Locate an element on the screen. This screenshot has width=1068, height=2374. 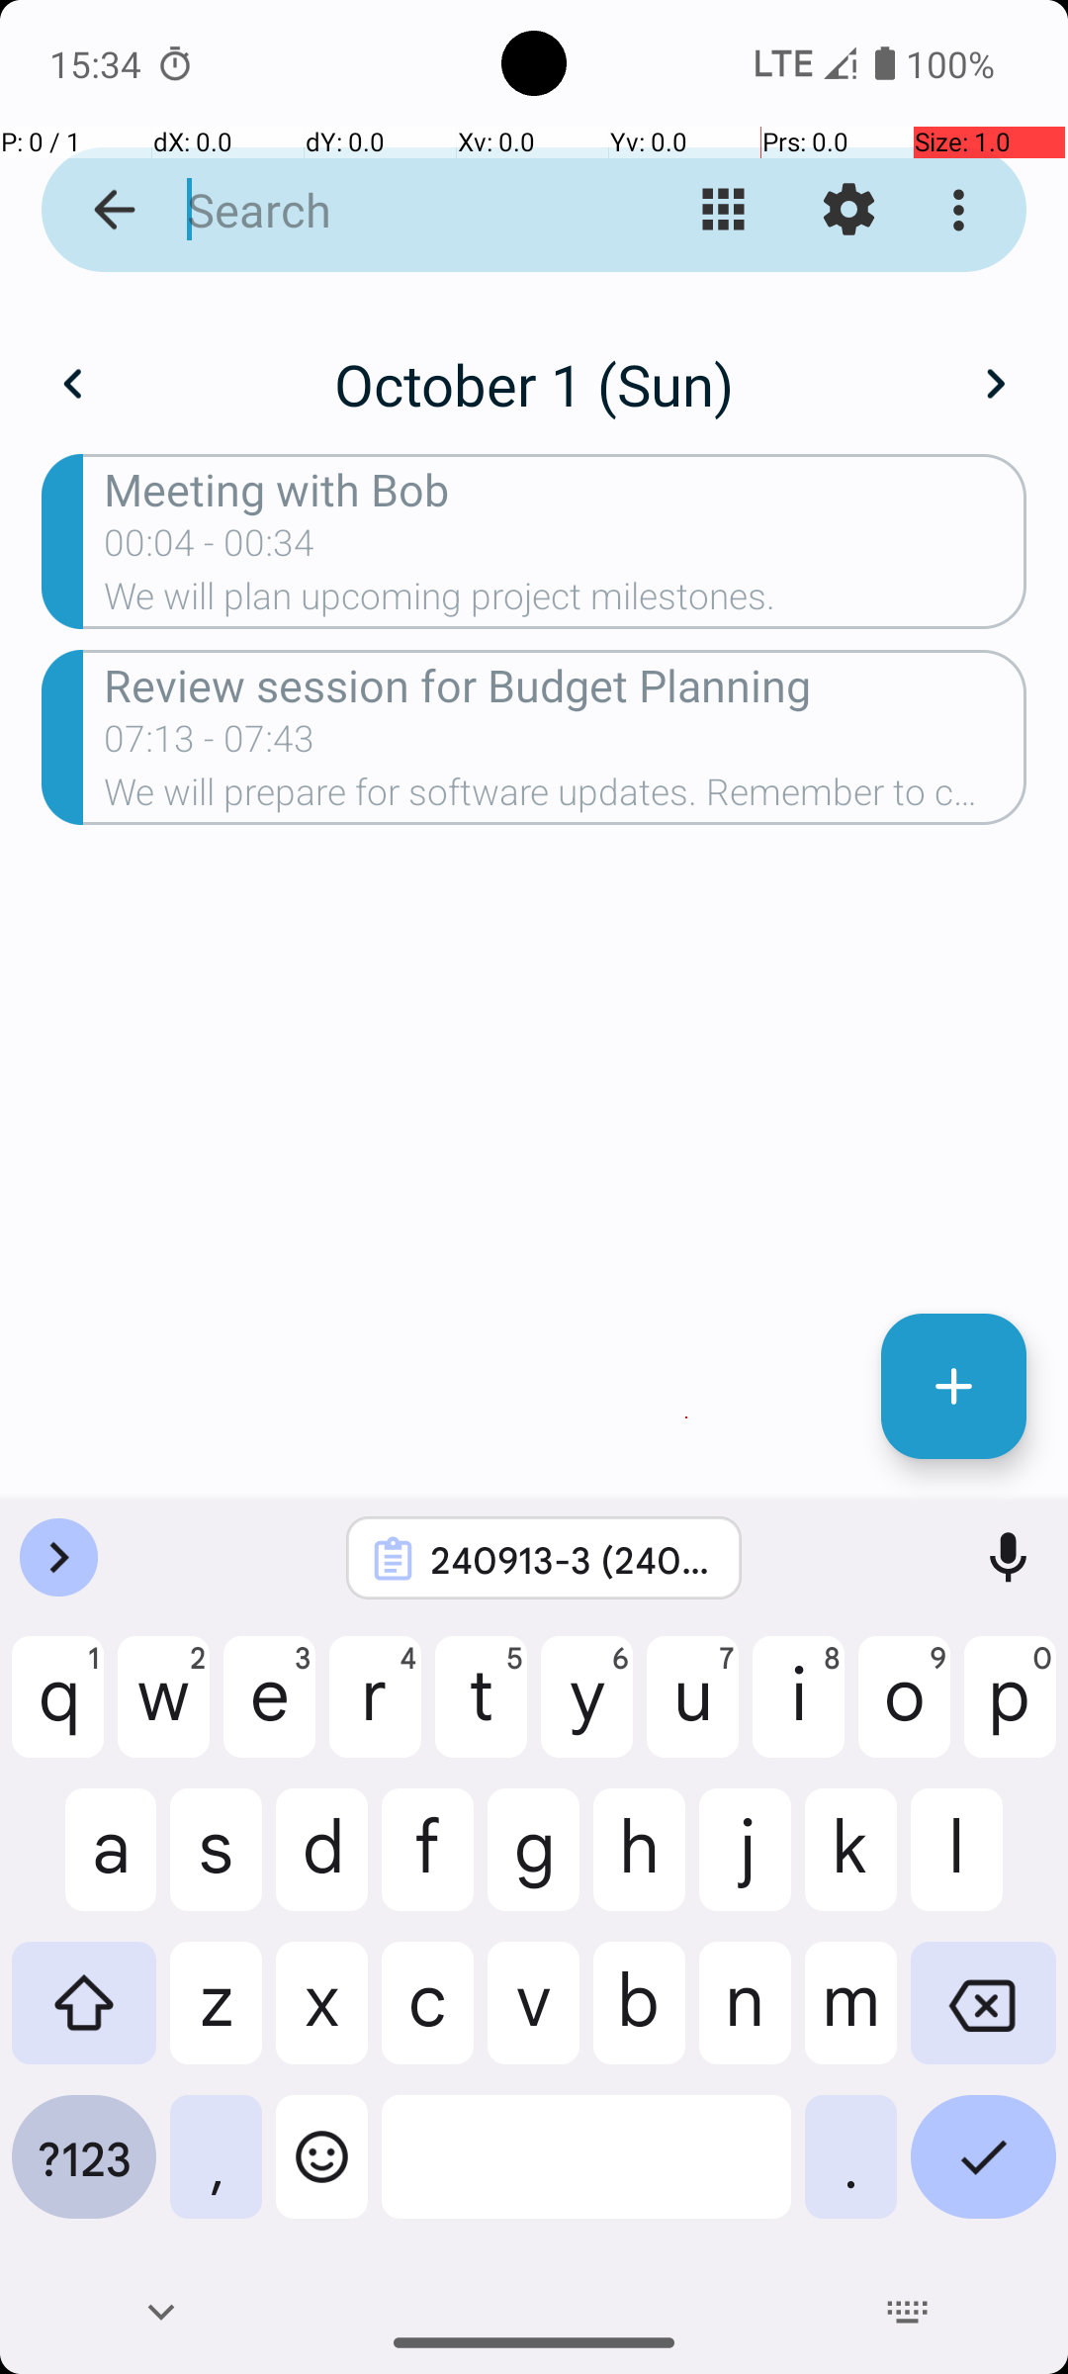
240913-3 (240906-2的from base对照组) is located at coordinates (570, 1559).